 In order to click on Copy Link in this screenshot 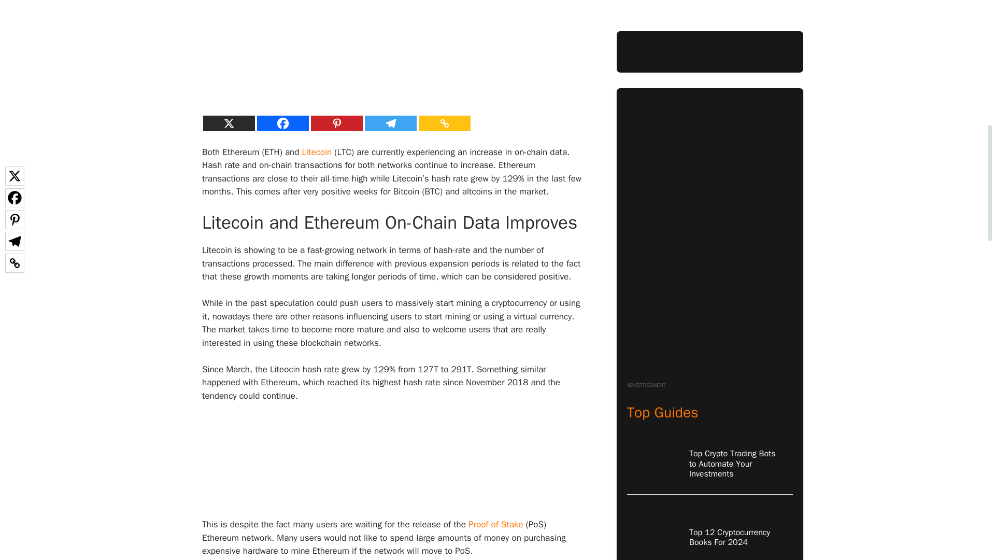, I will do `click(445, 123)`.